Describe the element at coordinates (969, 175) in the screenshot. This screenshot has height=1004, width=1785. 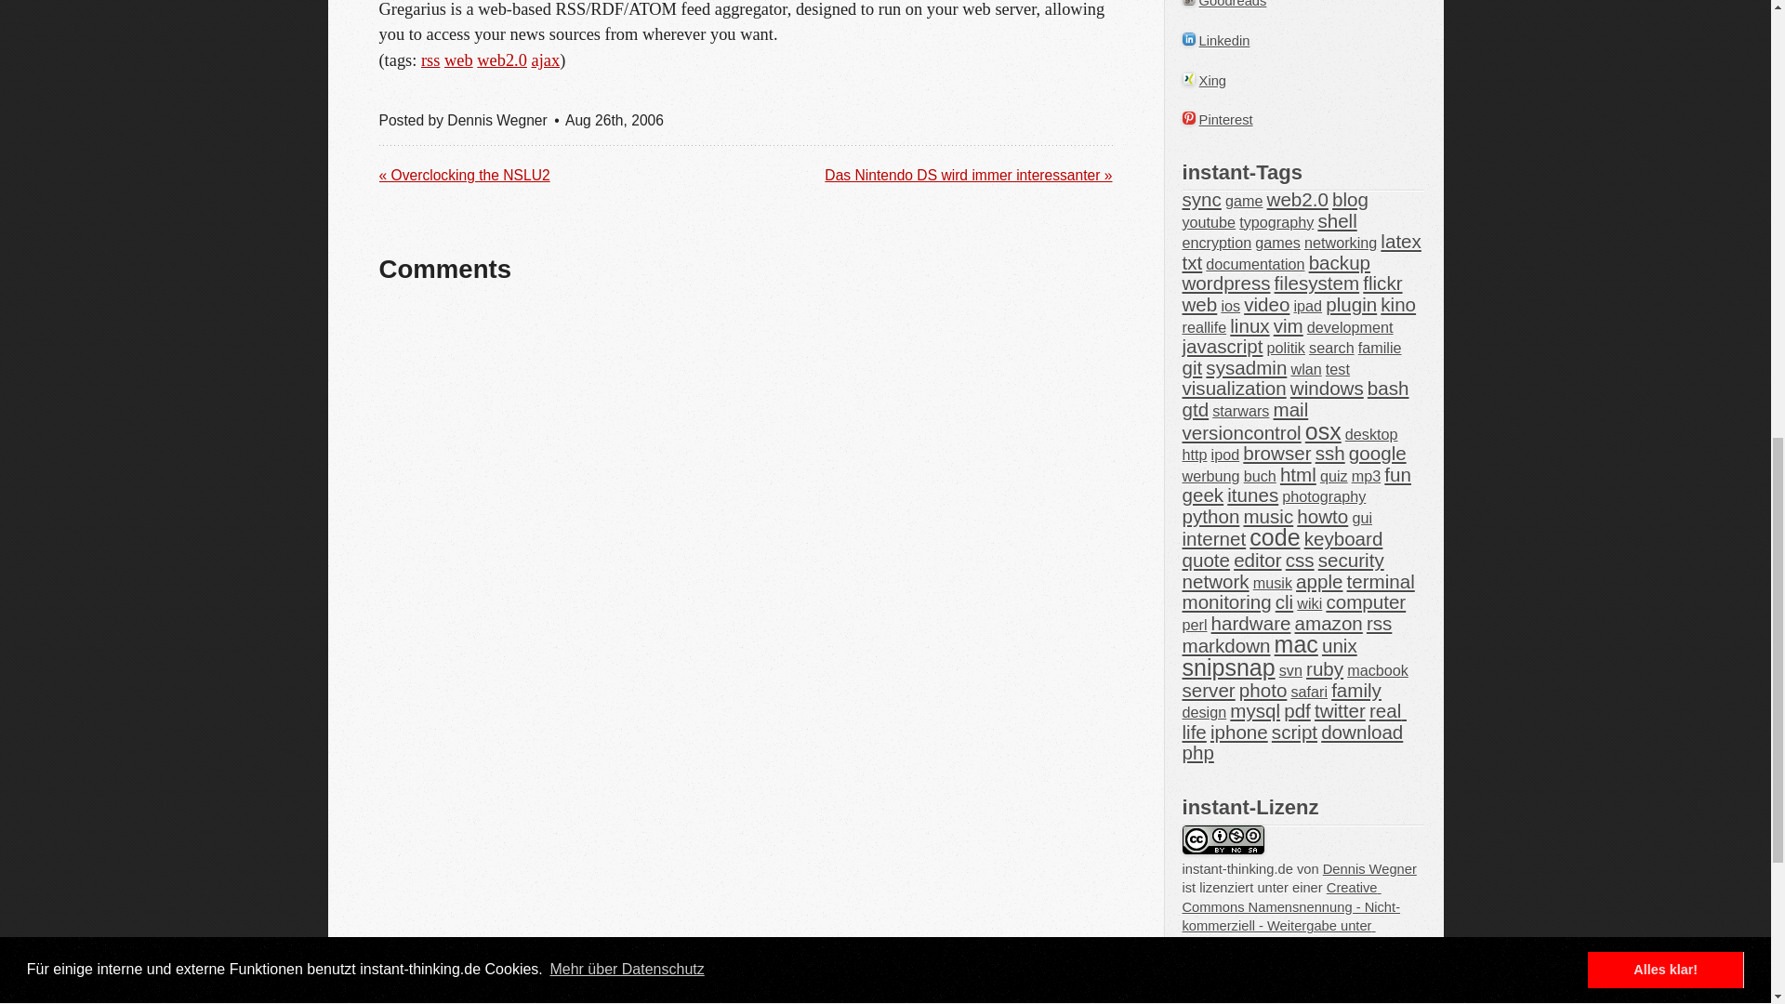
I see `next Post: Das Nintendo DS wird immer interessanter` at that location.